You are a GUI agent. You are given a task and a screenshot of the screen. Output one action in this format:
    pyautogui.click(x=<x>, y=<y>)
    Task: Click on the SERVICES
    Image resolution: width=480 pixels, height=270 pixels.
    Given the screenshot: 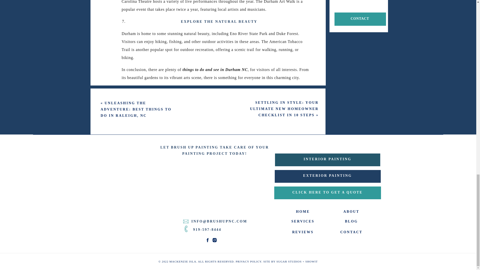 What is the action you would take?
    pyautogui.click(x=303, y=221)
    